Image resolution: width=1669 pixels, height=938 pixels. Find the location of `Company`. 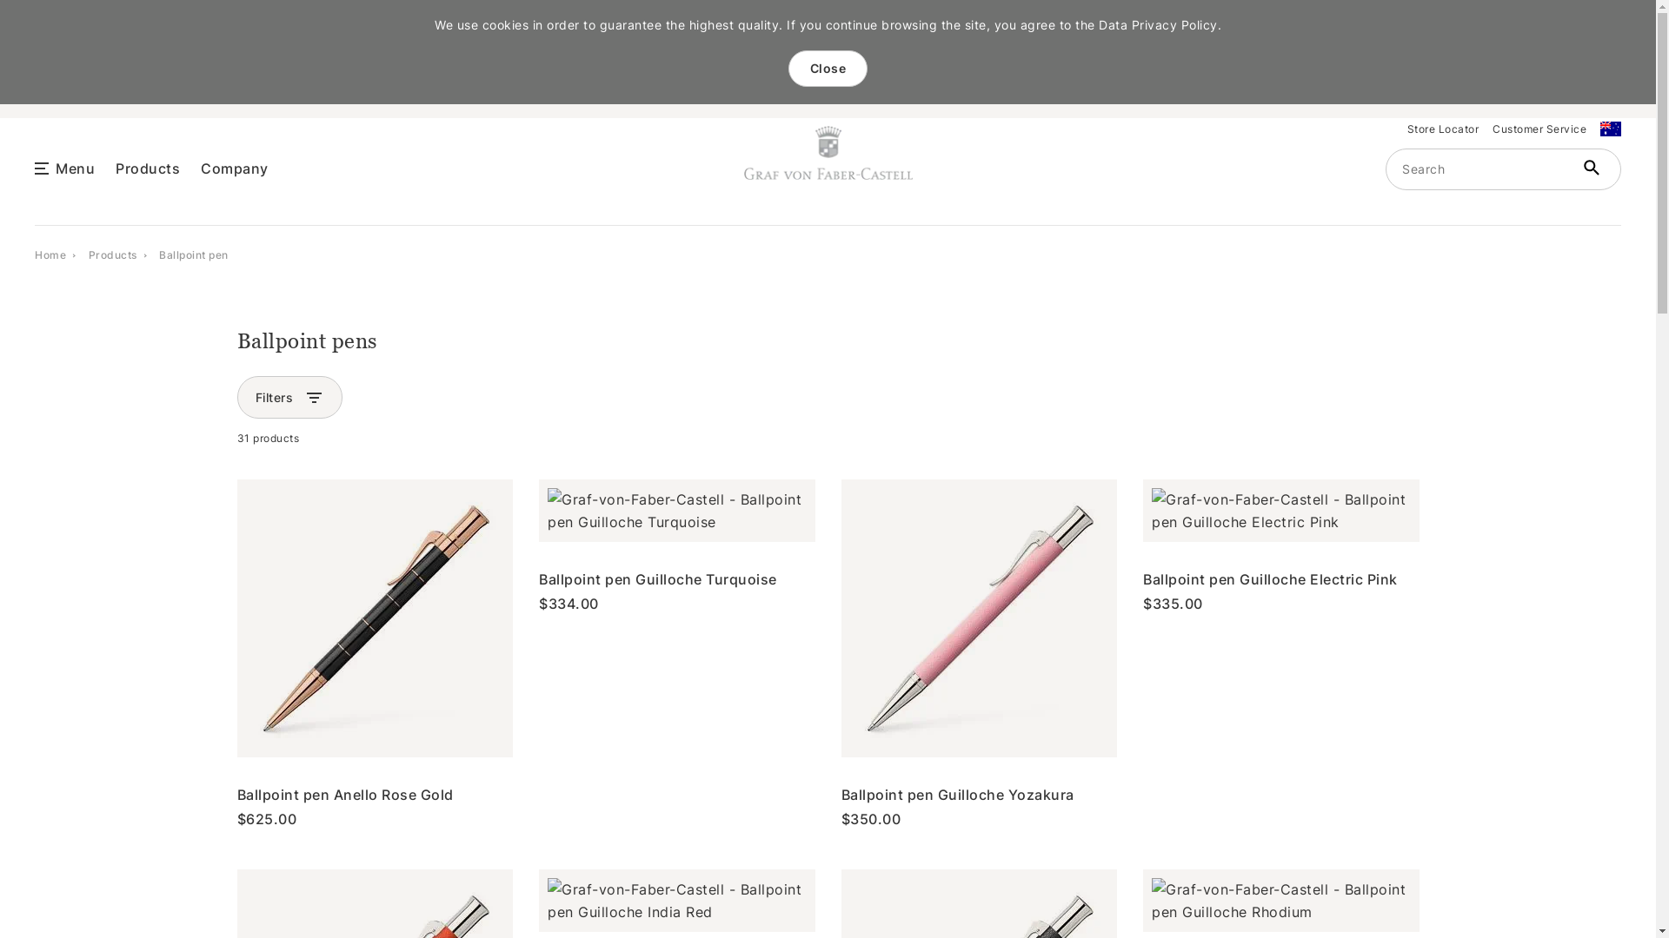

Company is located at coordinates (235, 168).